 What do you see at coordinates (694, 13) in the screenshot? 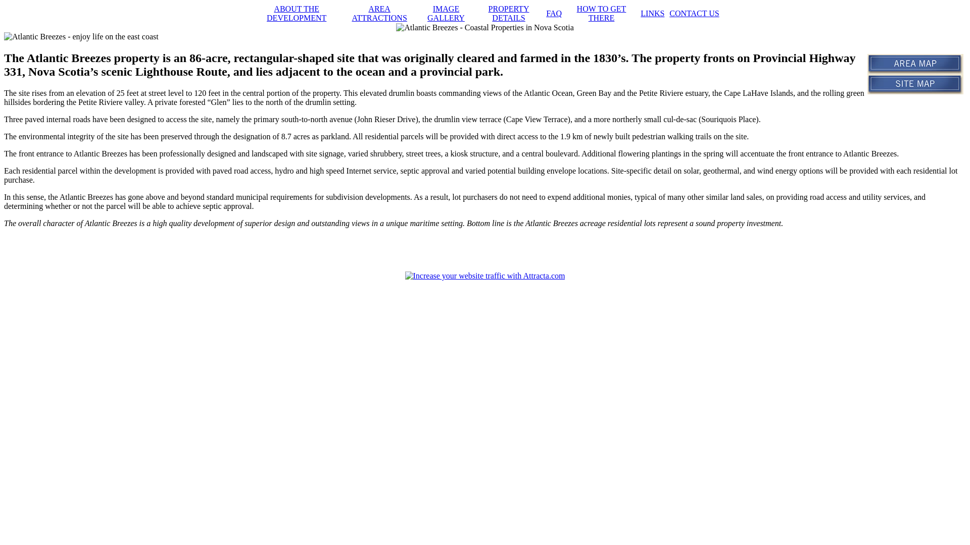
I see `CONTACT US` at bounding box center [694, 13].